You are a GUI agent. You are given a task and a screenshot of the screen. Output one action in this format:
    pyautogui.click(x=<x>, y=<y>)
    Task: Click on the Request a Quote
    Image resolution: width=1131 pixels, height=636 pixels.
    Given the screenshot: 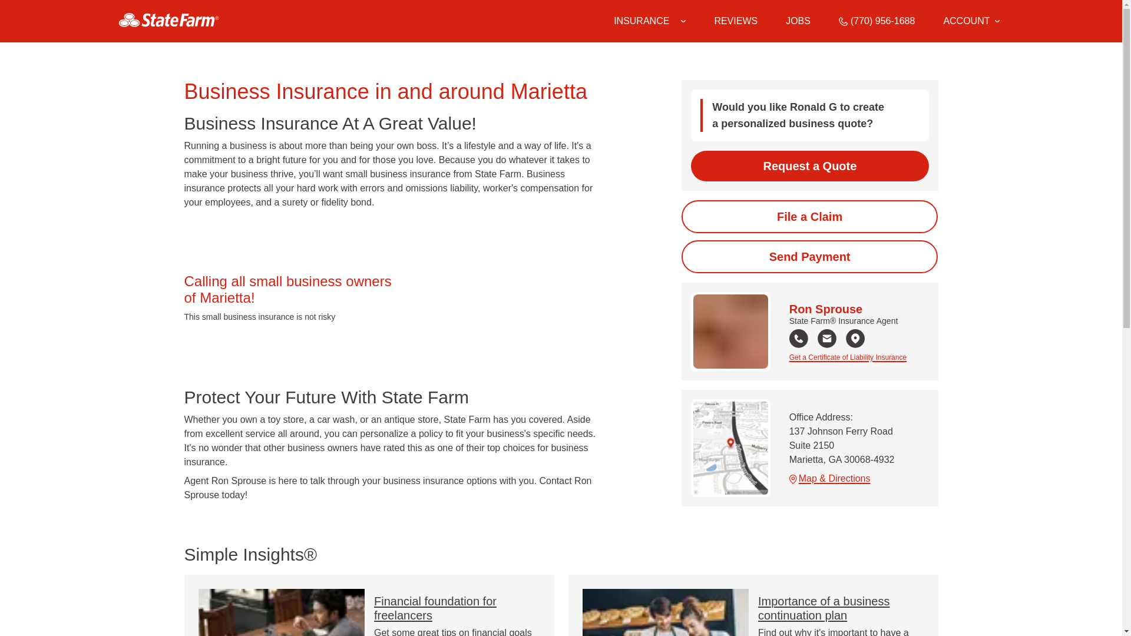 What is the action you would take?
    pyautogui.click(x=809, y=165)
    